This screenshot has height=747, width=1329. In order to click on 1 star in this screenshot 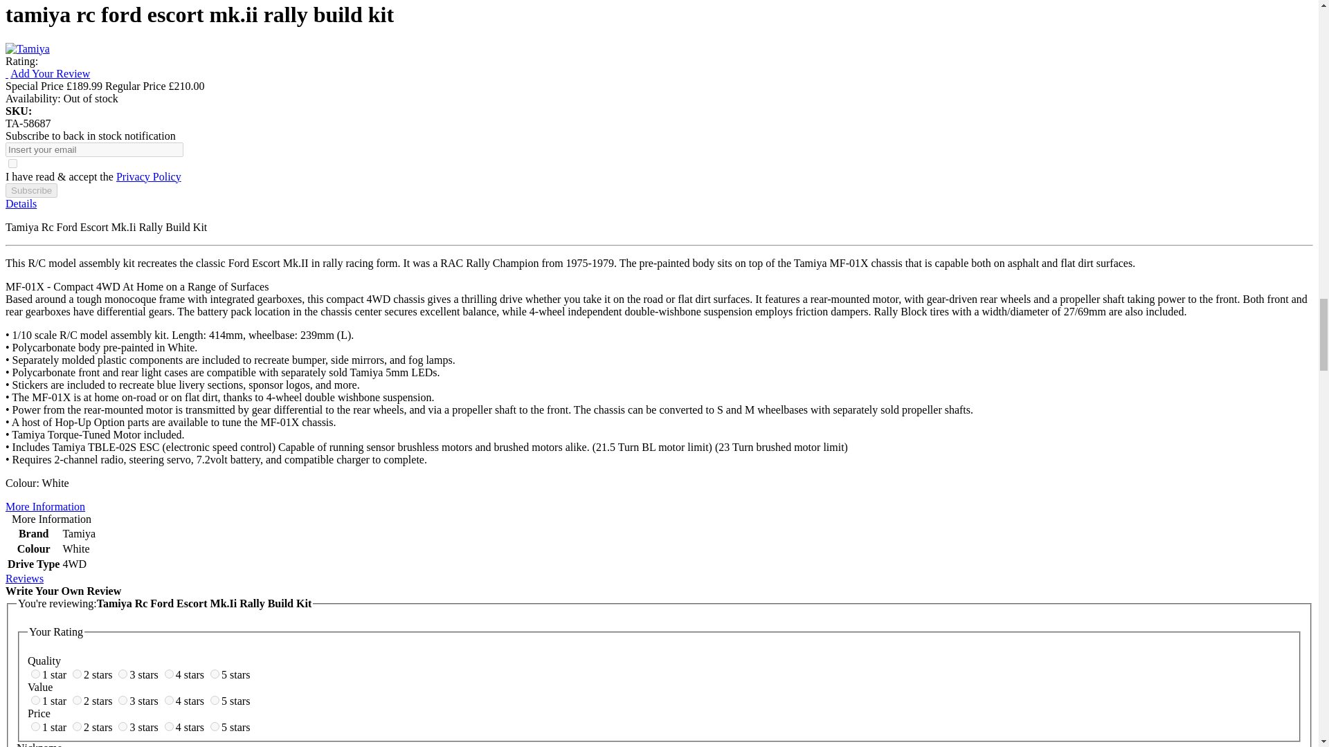, I will do `click(54, 674)`.